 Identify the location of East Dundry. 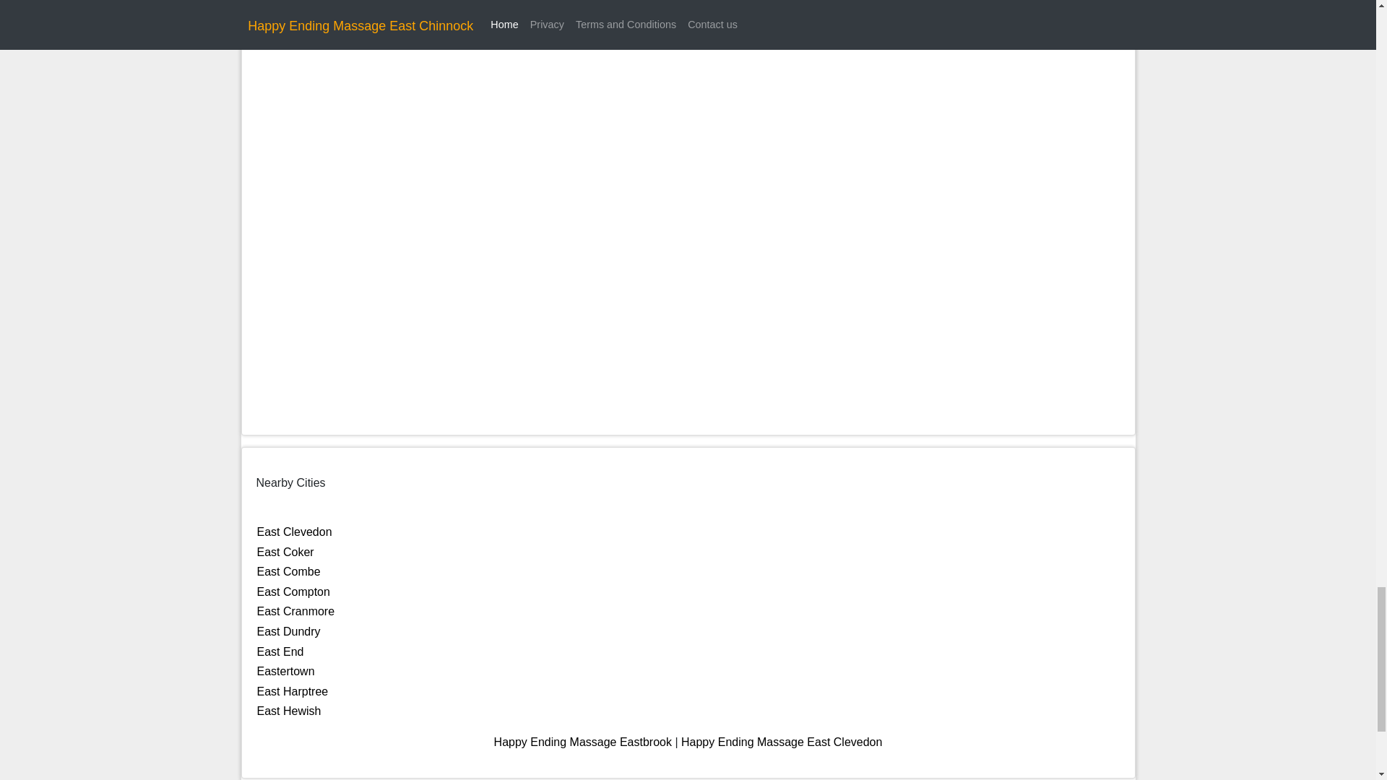
(288, 631).